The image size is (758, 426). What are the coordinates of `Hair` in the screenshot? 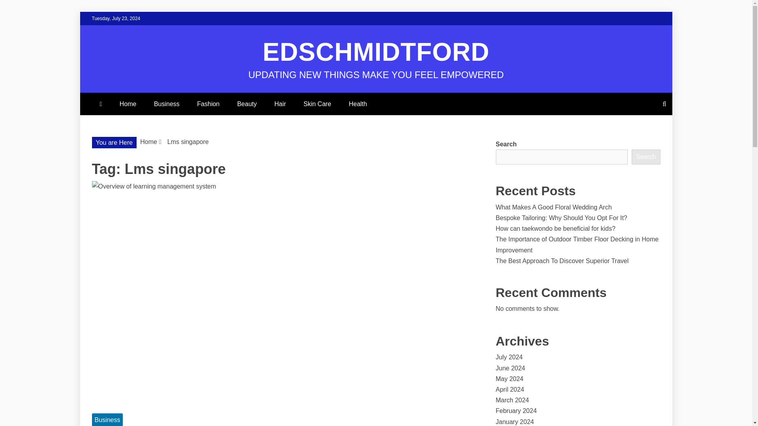 It's located at (280, 104).